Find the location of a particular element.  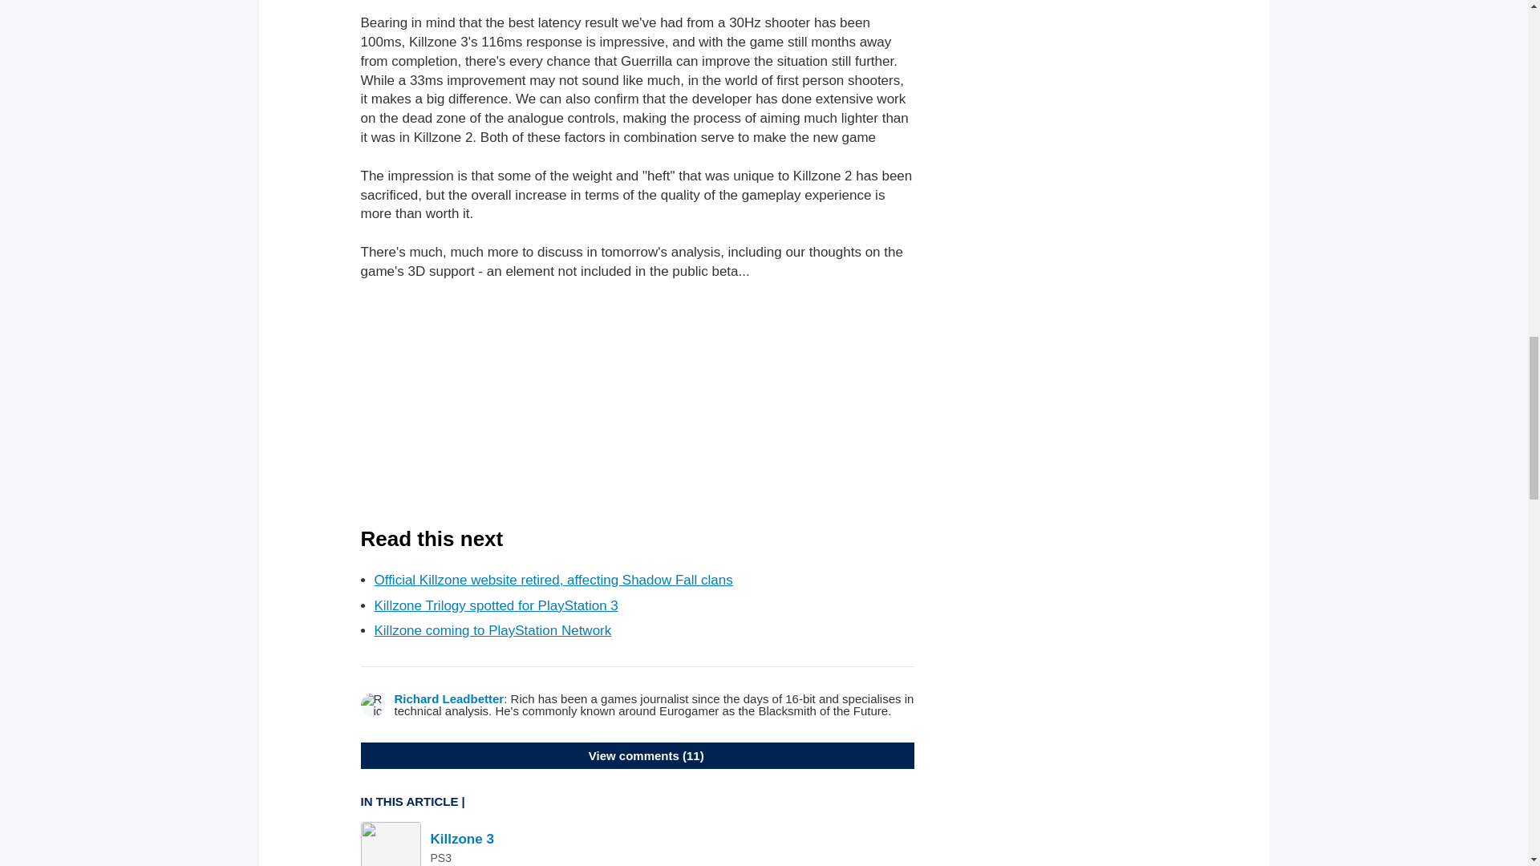

Richard Leadbetter is located at coordinates (449, 698).